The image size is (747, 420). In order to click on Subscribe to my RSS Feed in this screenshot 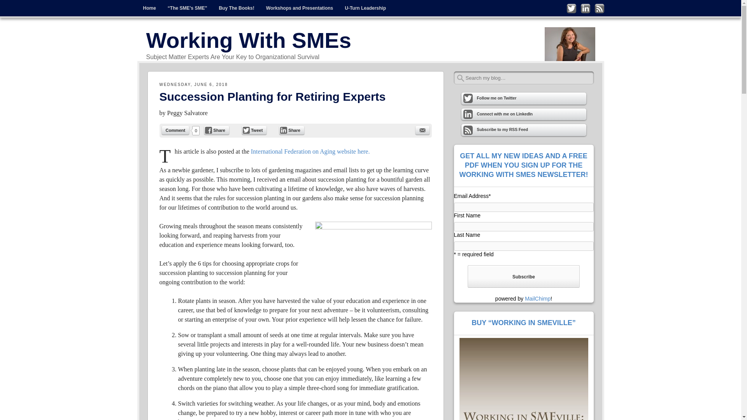, I will do `click(599, 8)`.